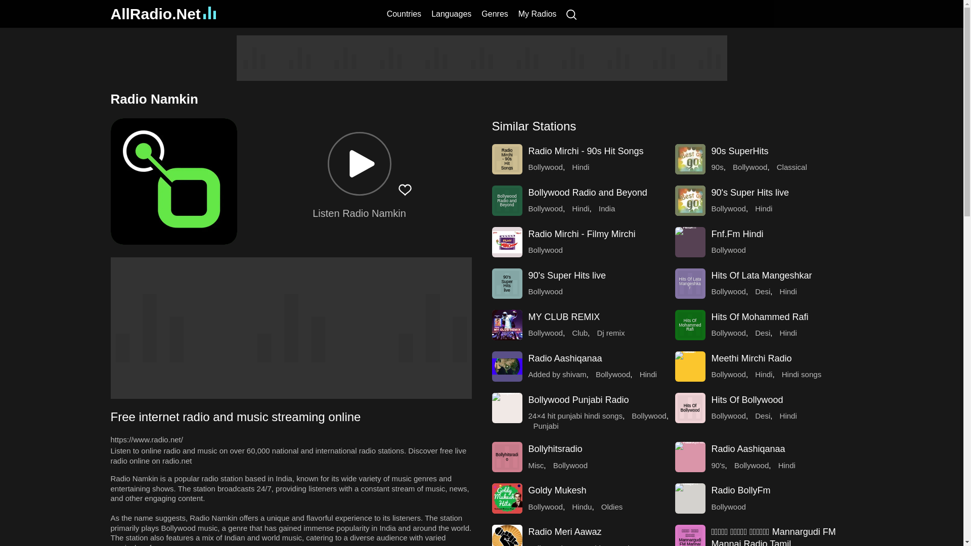  Describe the element at coordinates (451, 14) in the screenshot. I see `Languages` at that location.